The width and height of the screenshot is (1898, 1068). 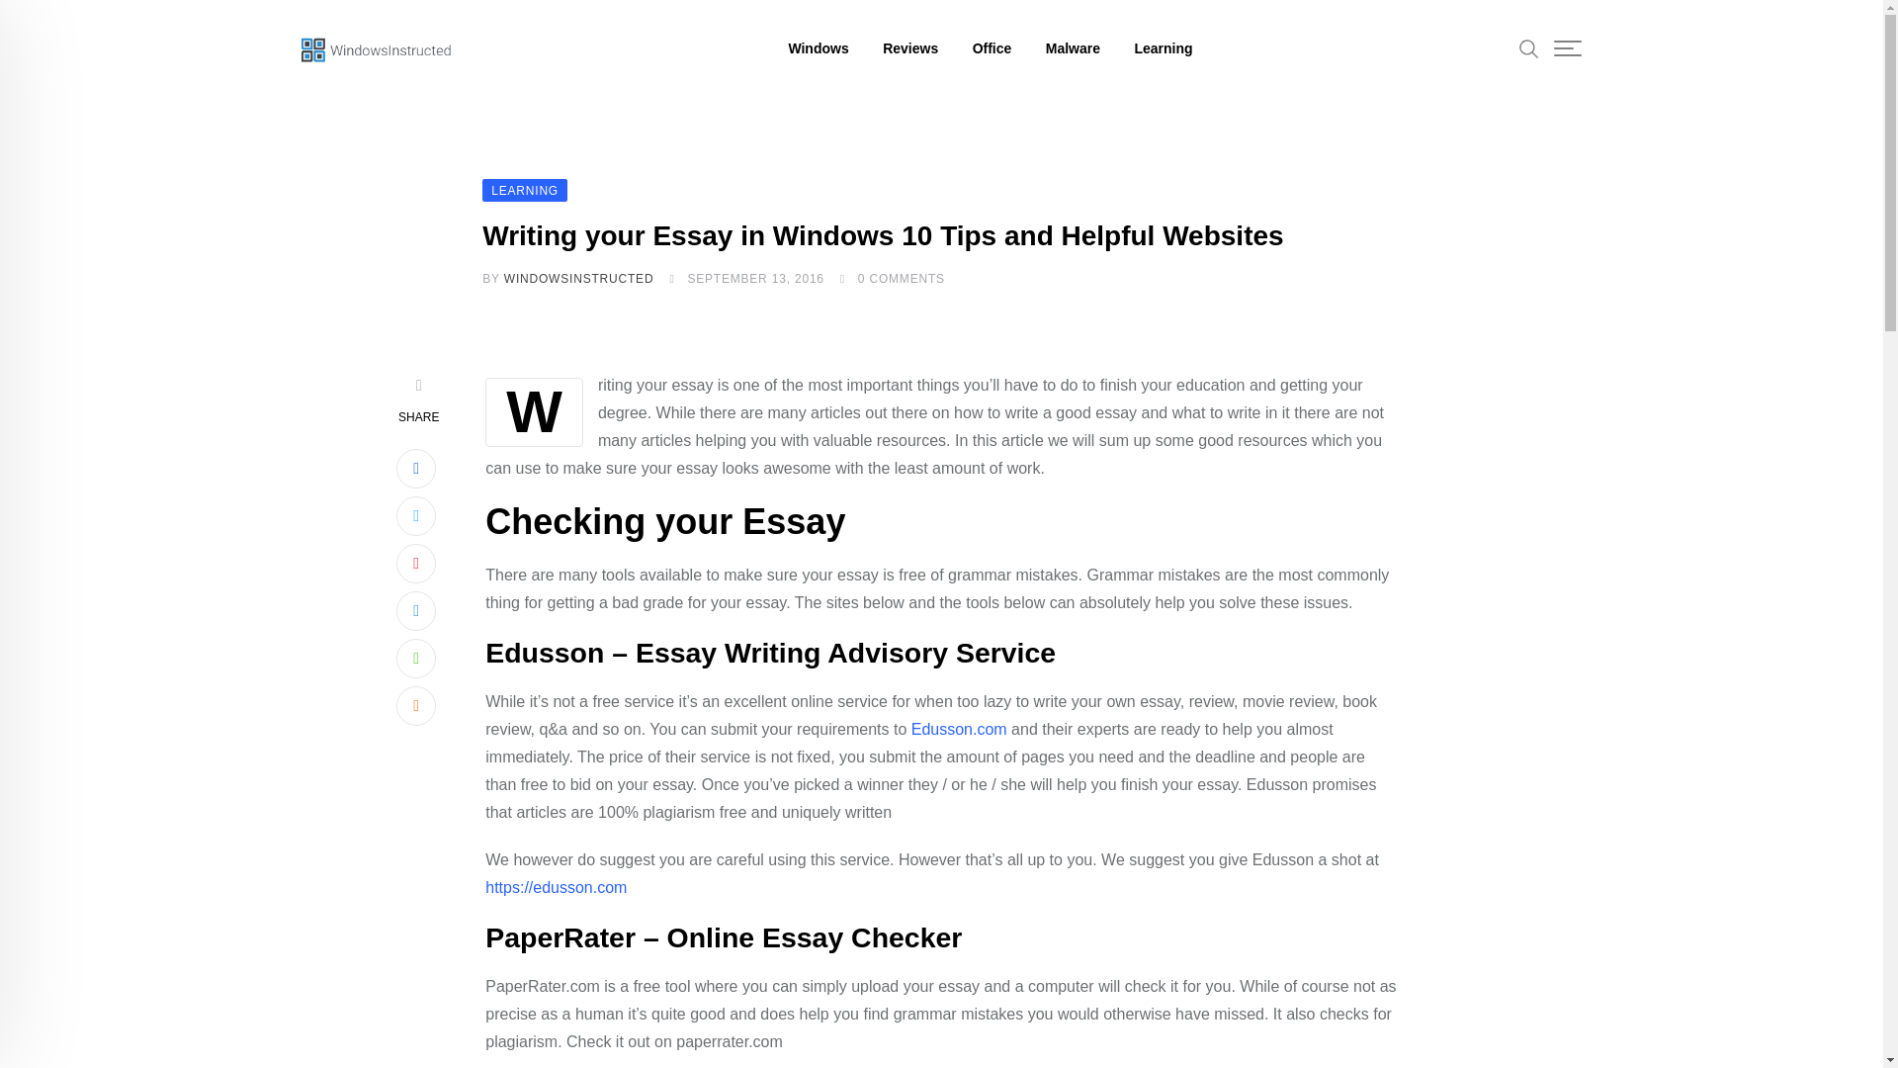 What do you see at coordinates (959, 730) in the screenshot?
I see `Edusson.com` at bounding box center [959, 730].